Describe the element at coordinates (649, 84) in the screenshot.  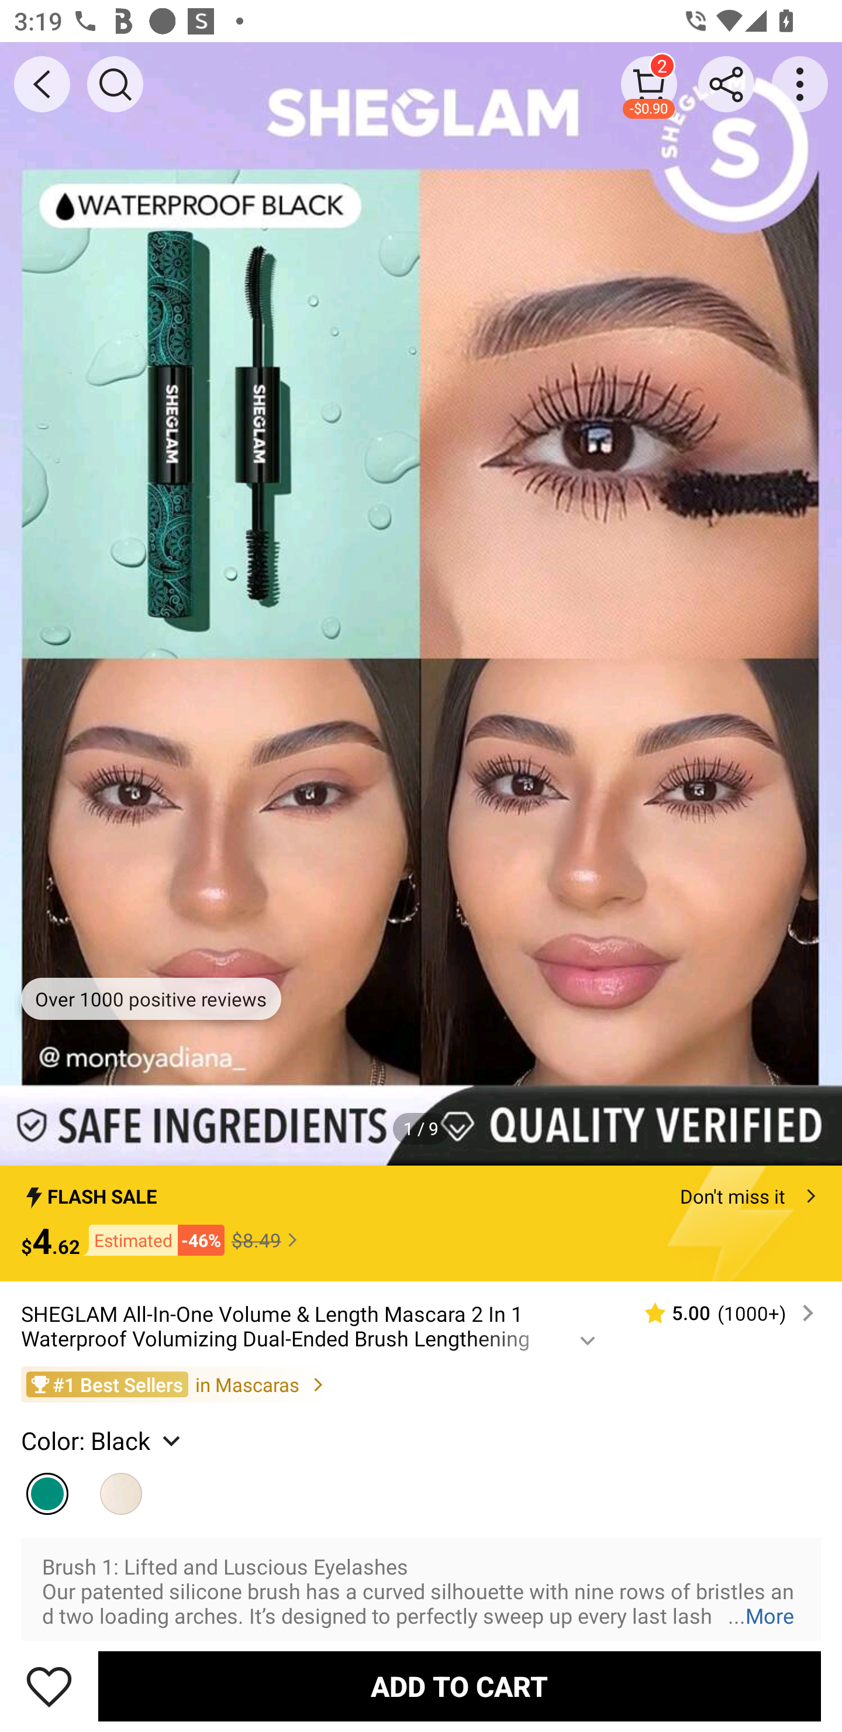
I see `2 -$0.90` at that location.